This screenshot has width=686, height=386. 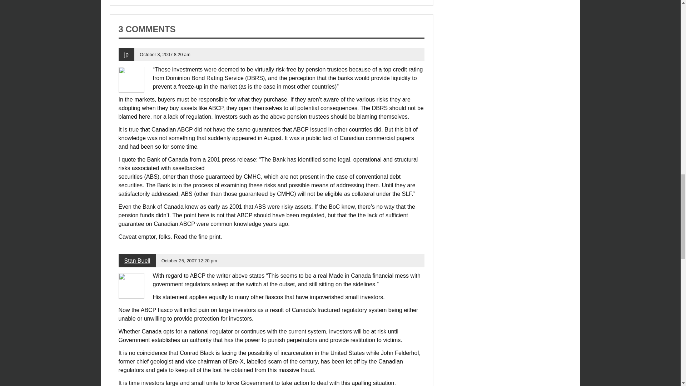 What do you see at coordinates (165, 54) in the screenshot?
I see `October 3, 2007 8:20 am` at bounding box center [165, 54].